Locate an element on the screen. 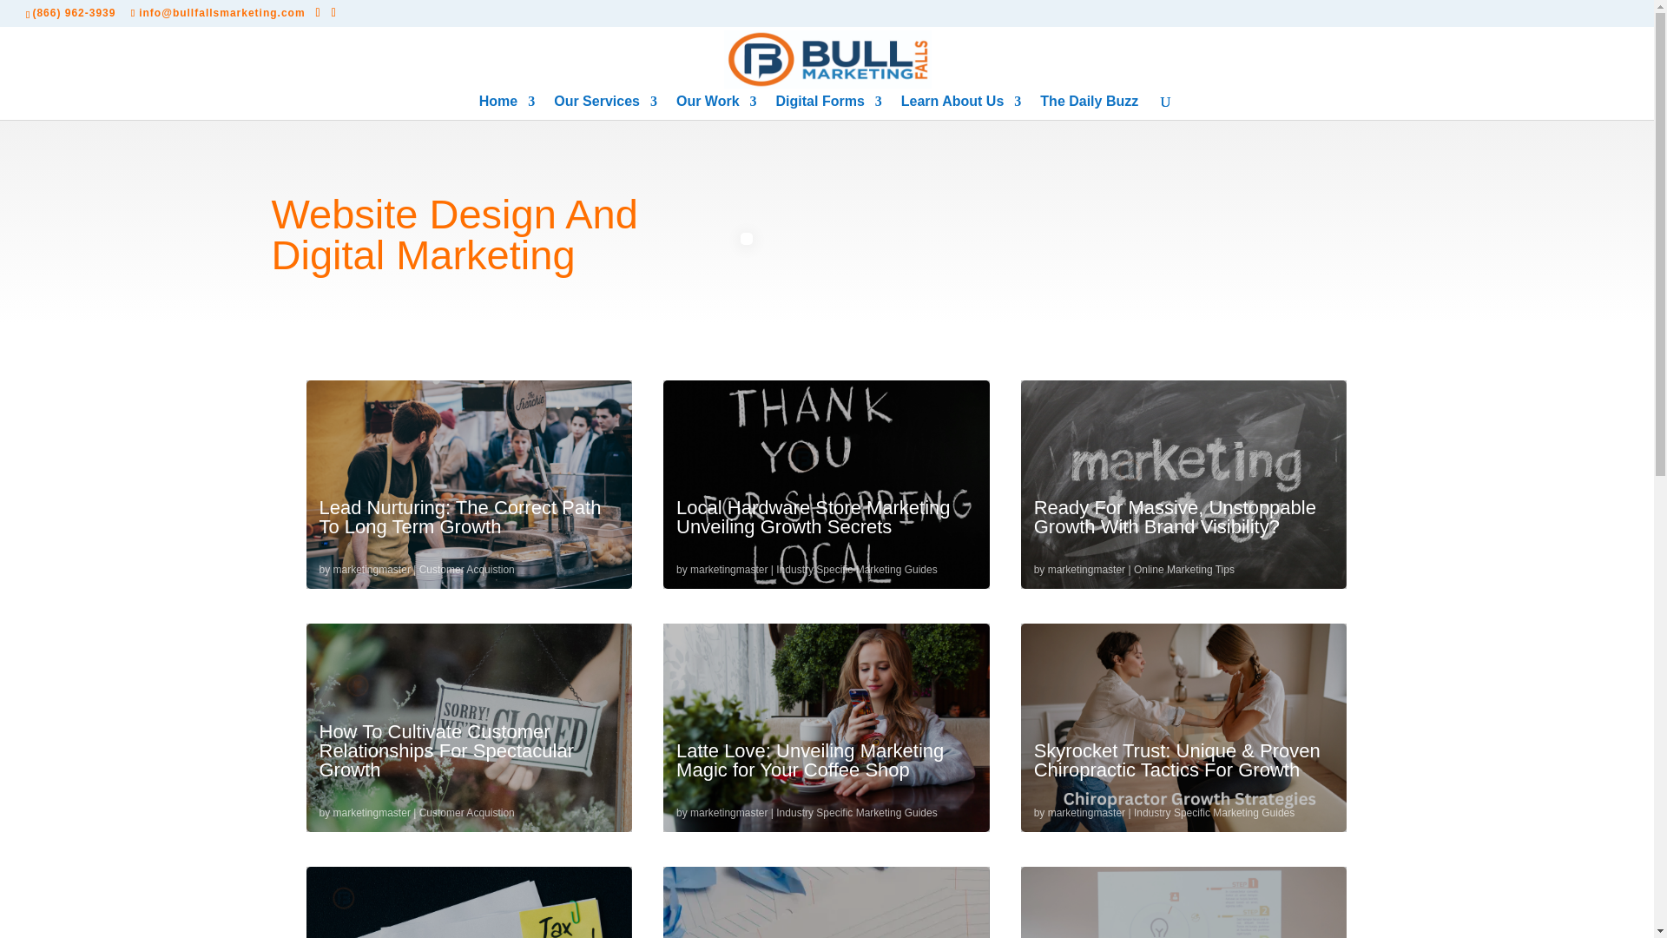 The width and height of the screenshot is (1667, 938). Posts by marketingmaster is located at coordinates (728, 812).